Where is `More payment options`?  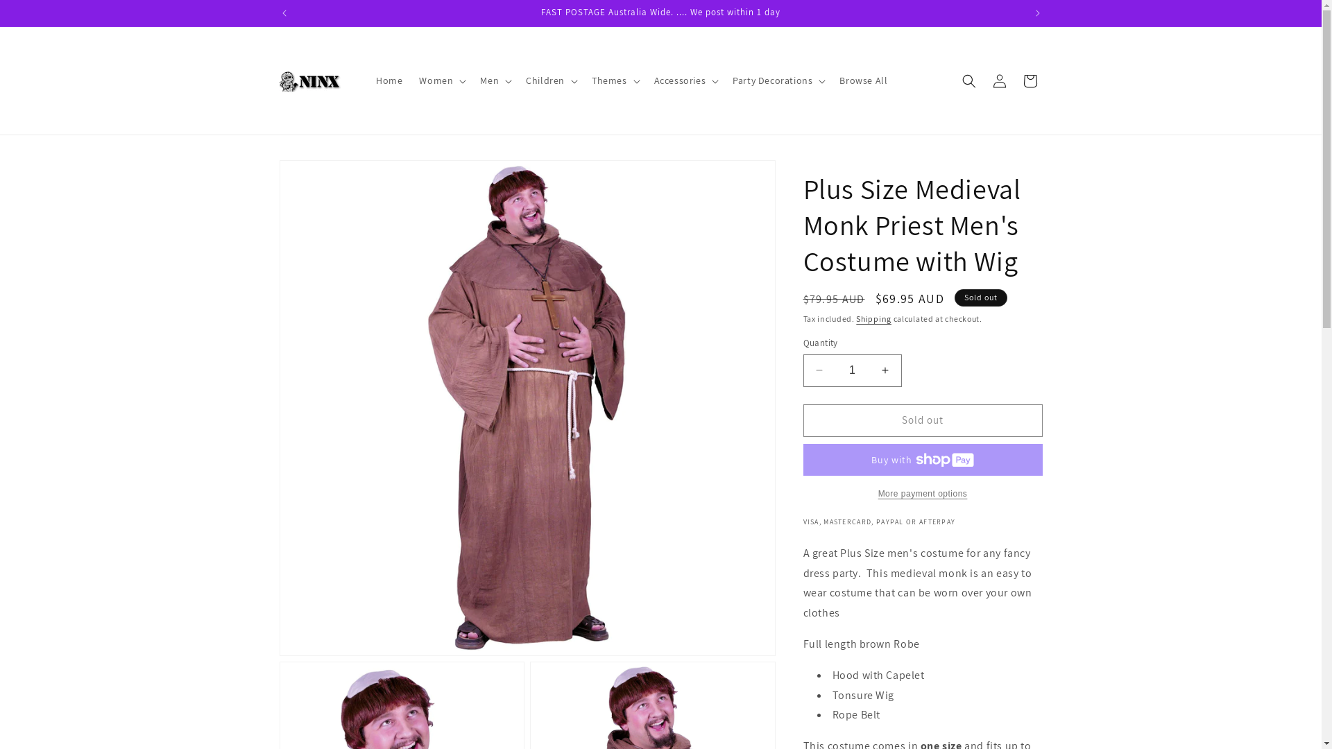
More payment options is located at coordinates (923, 494).